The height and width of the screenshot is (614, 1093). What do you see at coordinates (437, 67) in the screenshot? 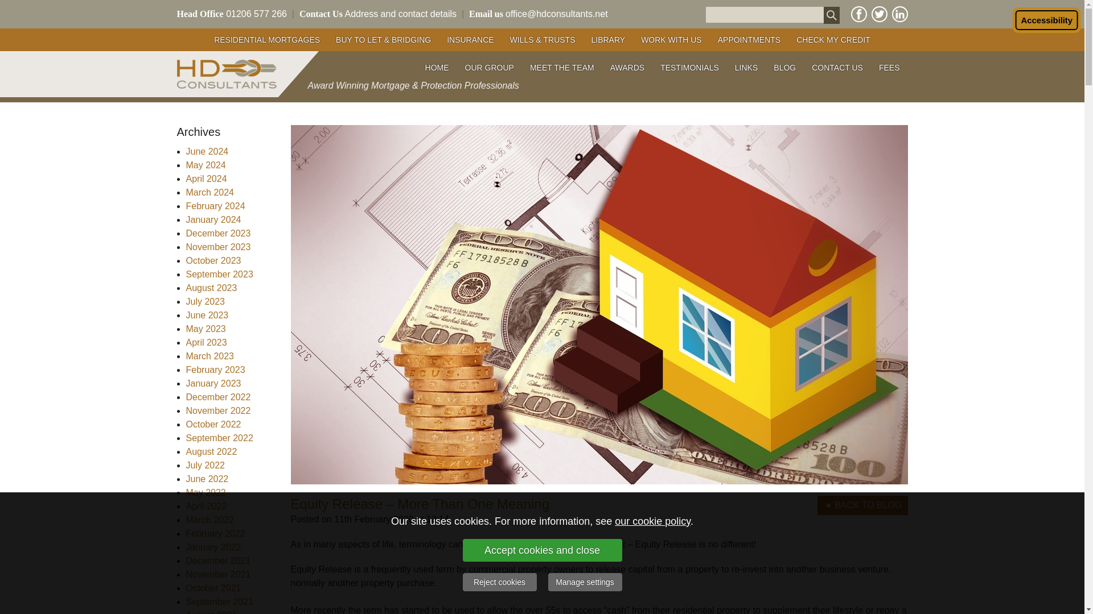
I see `HOME` at bounding box center [437, 67].